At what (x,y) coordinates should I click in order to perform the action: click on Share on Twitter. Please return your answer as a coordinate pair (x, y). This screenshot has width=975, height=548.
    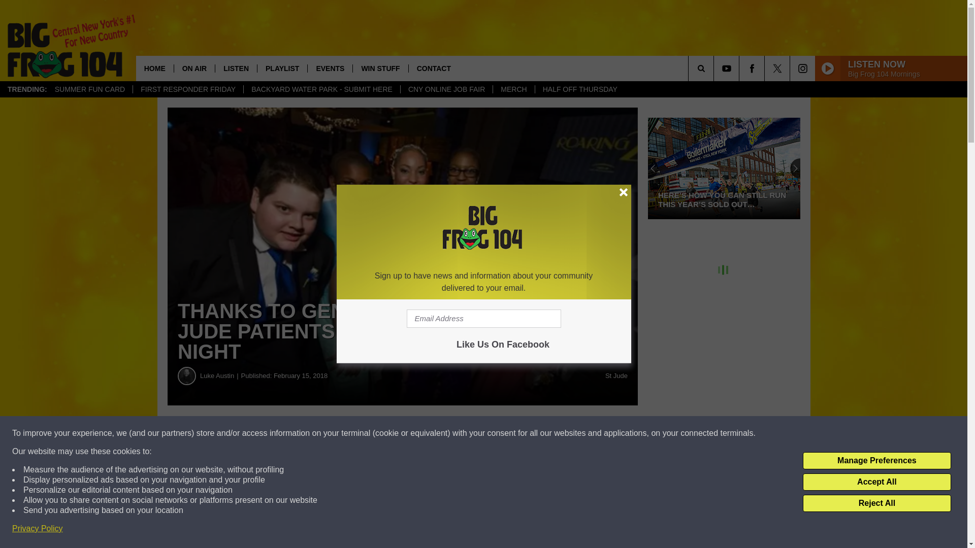
    Looking at the image, I should click on (497, 433).